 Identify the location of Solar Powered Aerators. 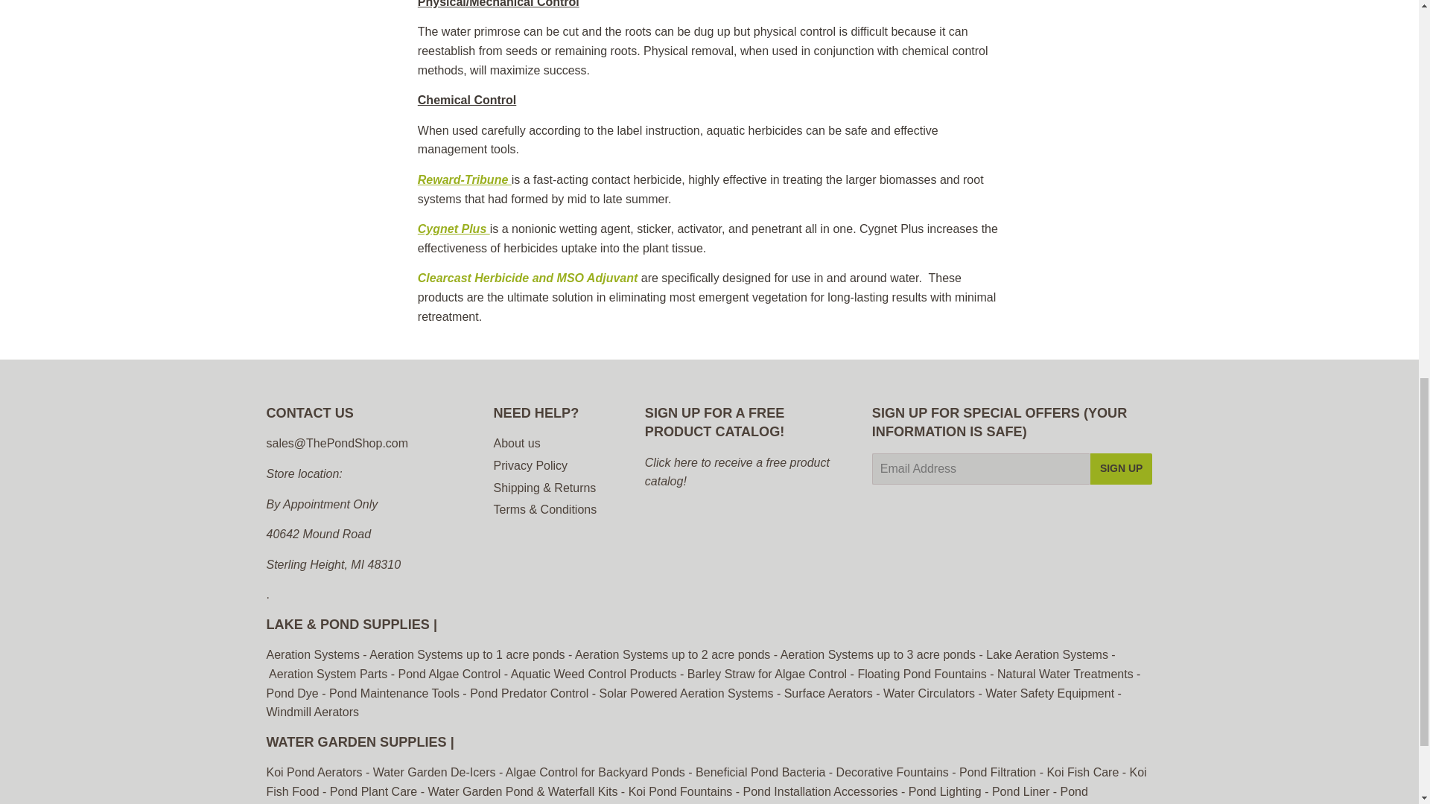
(686, 693).